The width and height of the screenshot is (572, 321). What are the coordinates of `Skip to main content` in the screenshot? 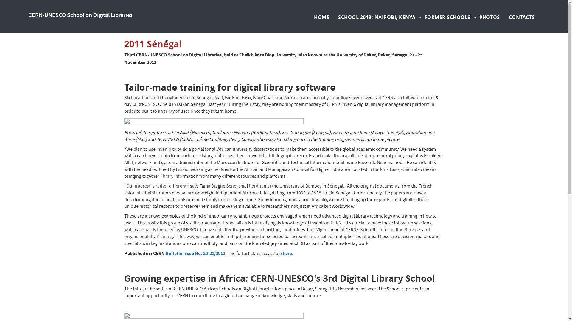 It's located at (0, 0).